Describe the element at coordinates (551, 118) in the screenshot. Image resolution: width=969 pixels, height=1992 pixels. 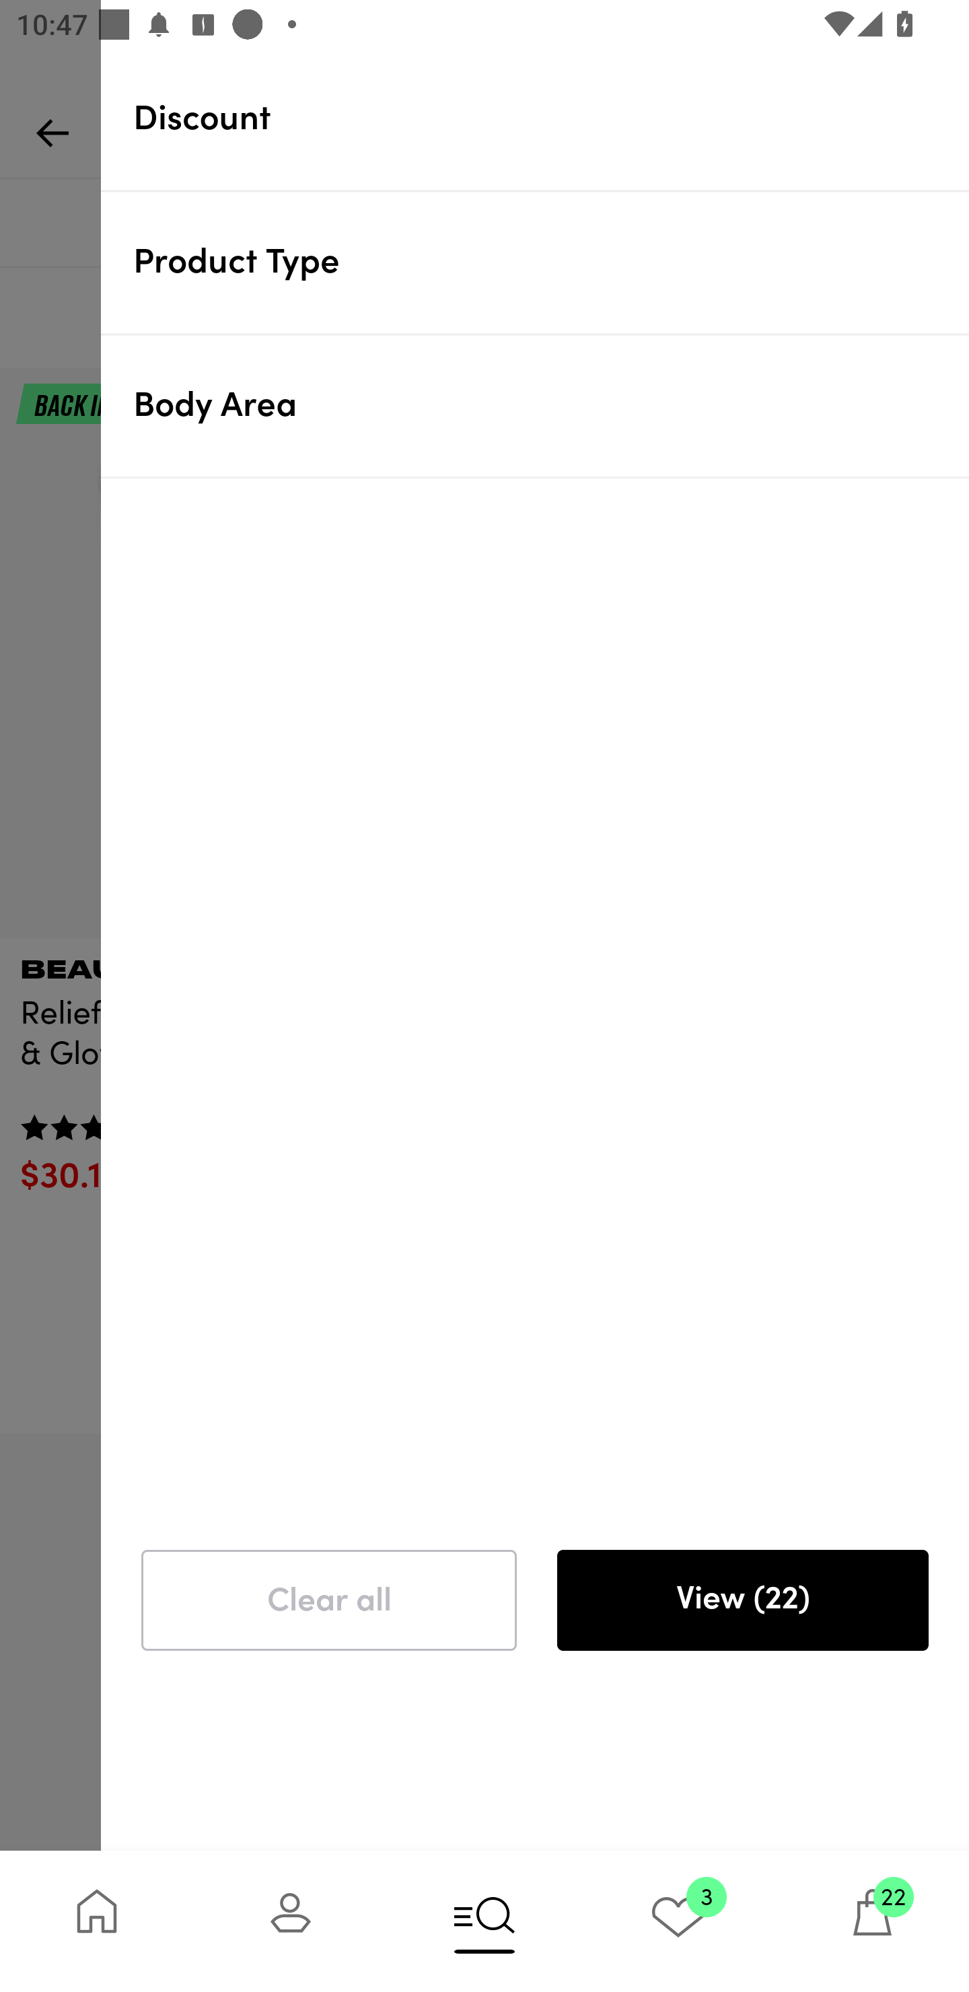
I see `Discount` at that location.